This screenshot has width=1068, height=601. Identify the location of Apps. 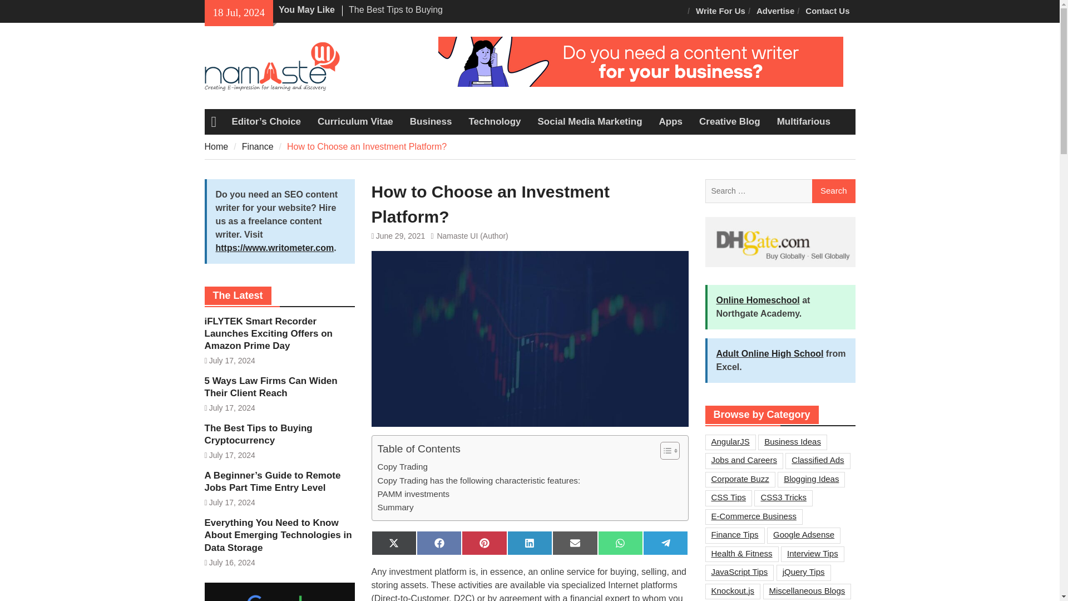
(671, 121).